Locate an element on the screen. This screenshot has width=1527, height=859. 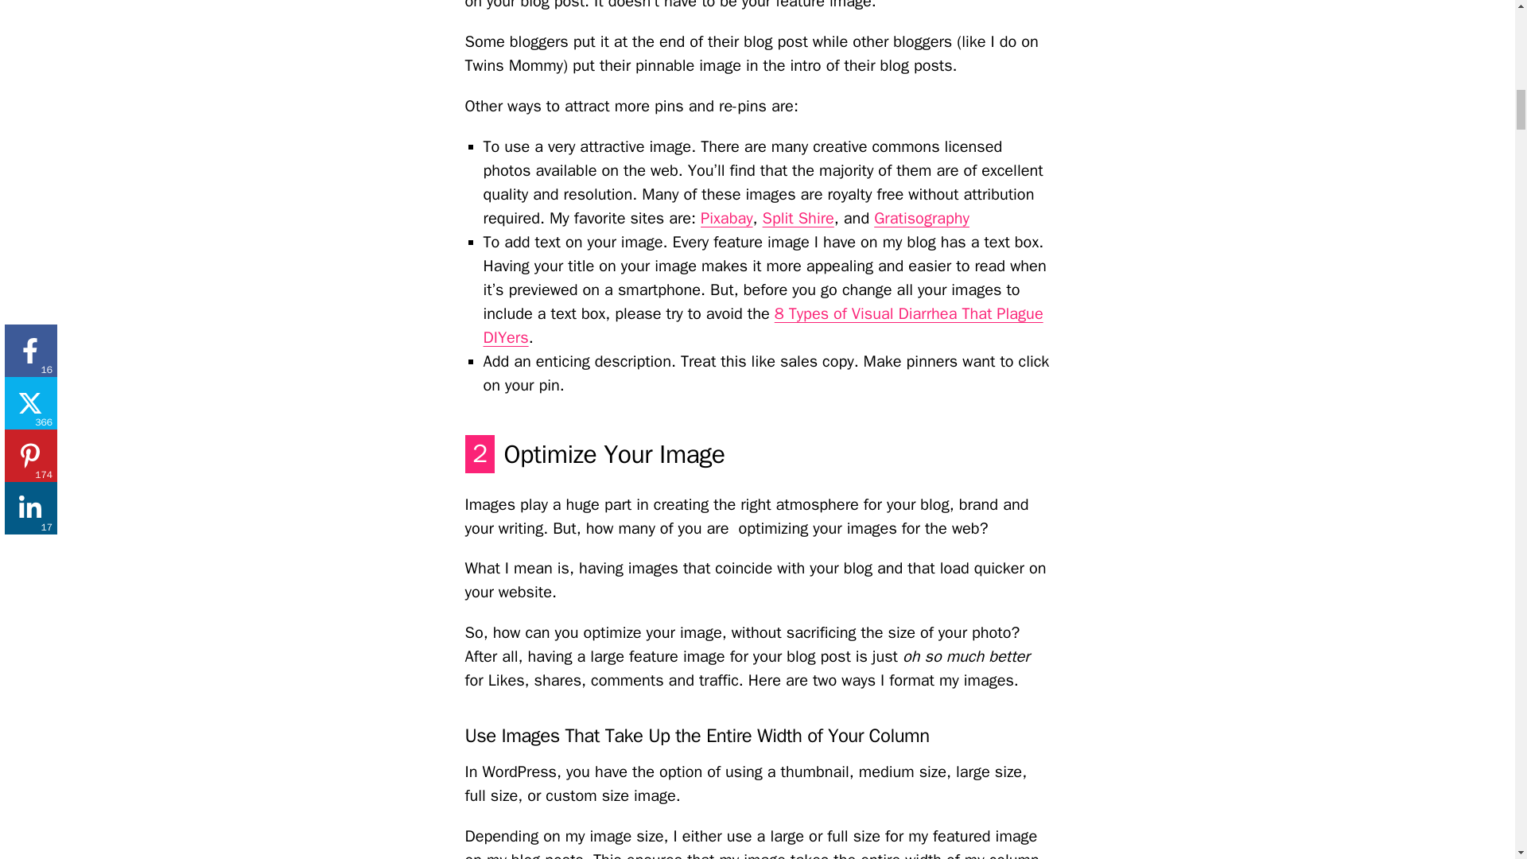
Split Shire is located at coordinates (798, 218).